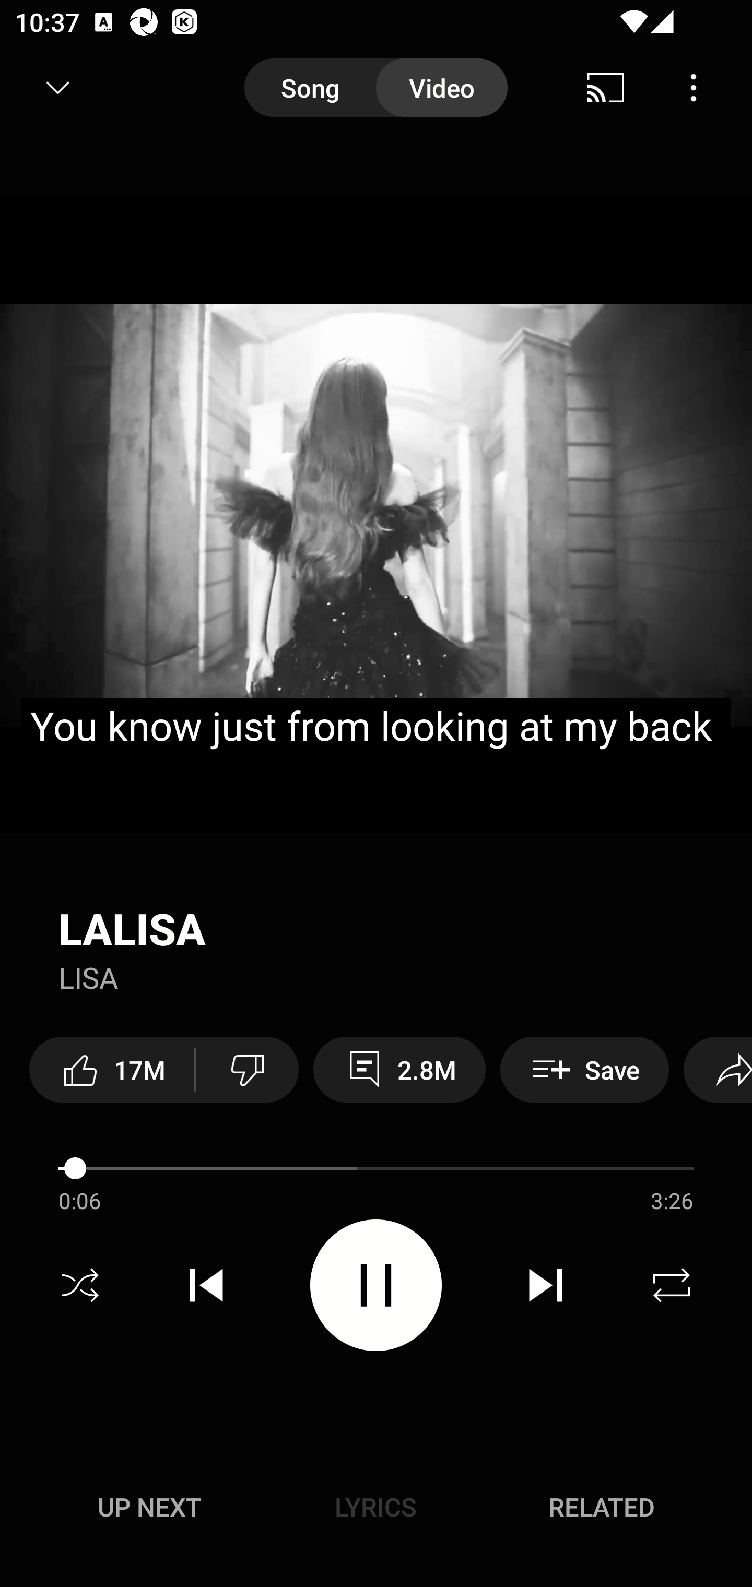 Image resolution: width=752 pixels, height=1587 pixels. What do you see at coordinates (606, 88) in the screenshot?
I see `Cast. Disconnected` at bounding box center [606, 88].